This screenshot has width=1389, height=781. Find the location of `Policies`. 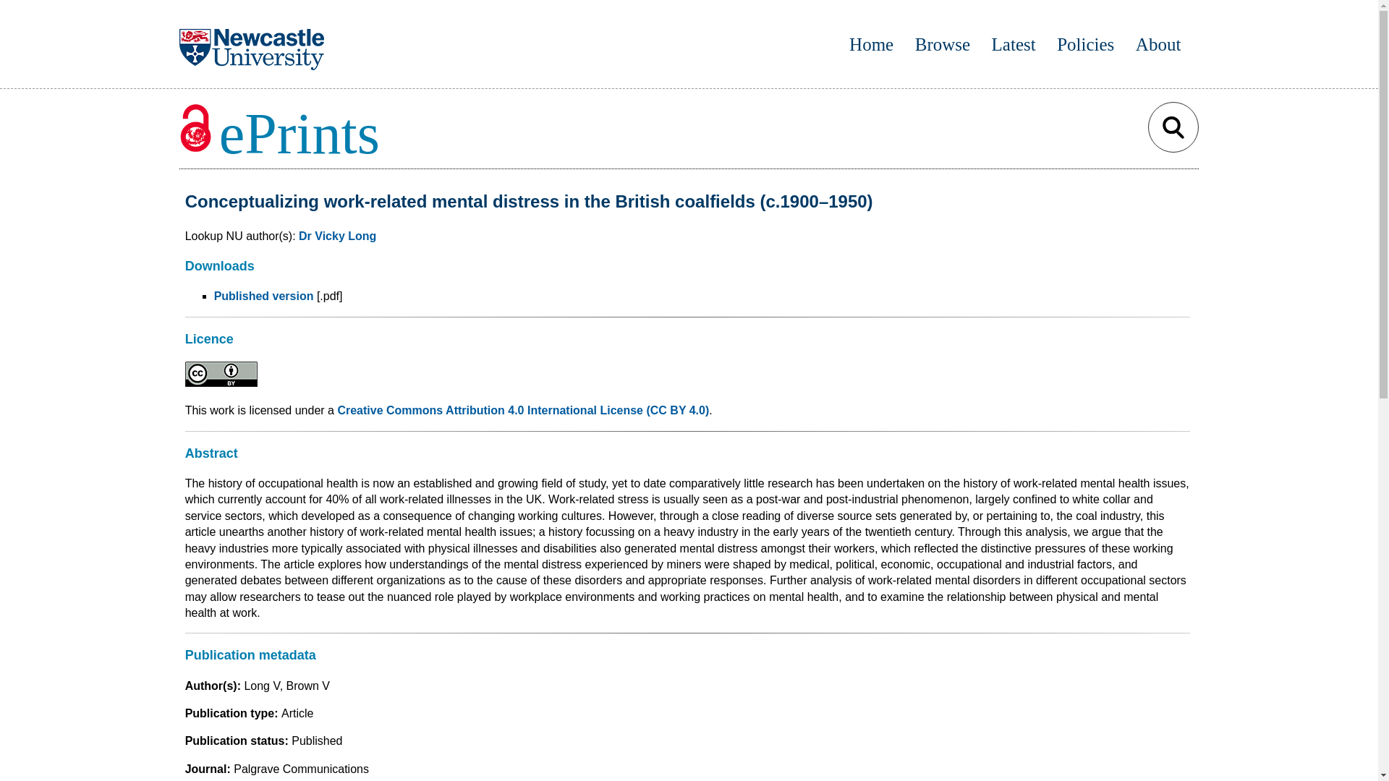

Policies is located at coordinates (1085, 43).